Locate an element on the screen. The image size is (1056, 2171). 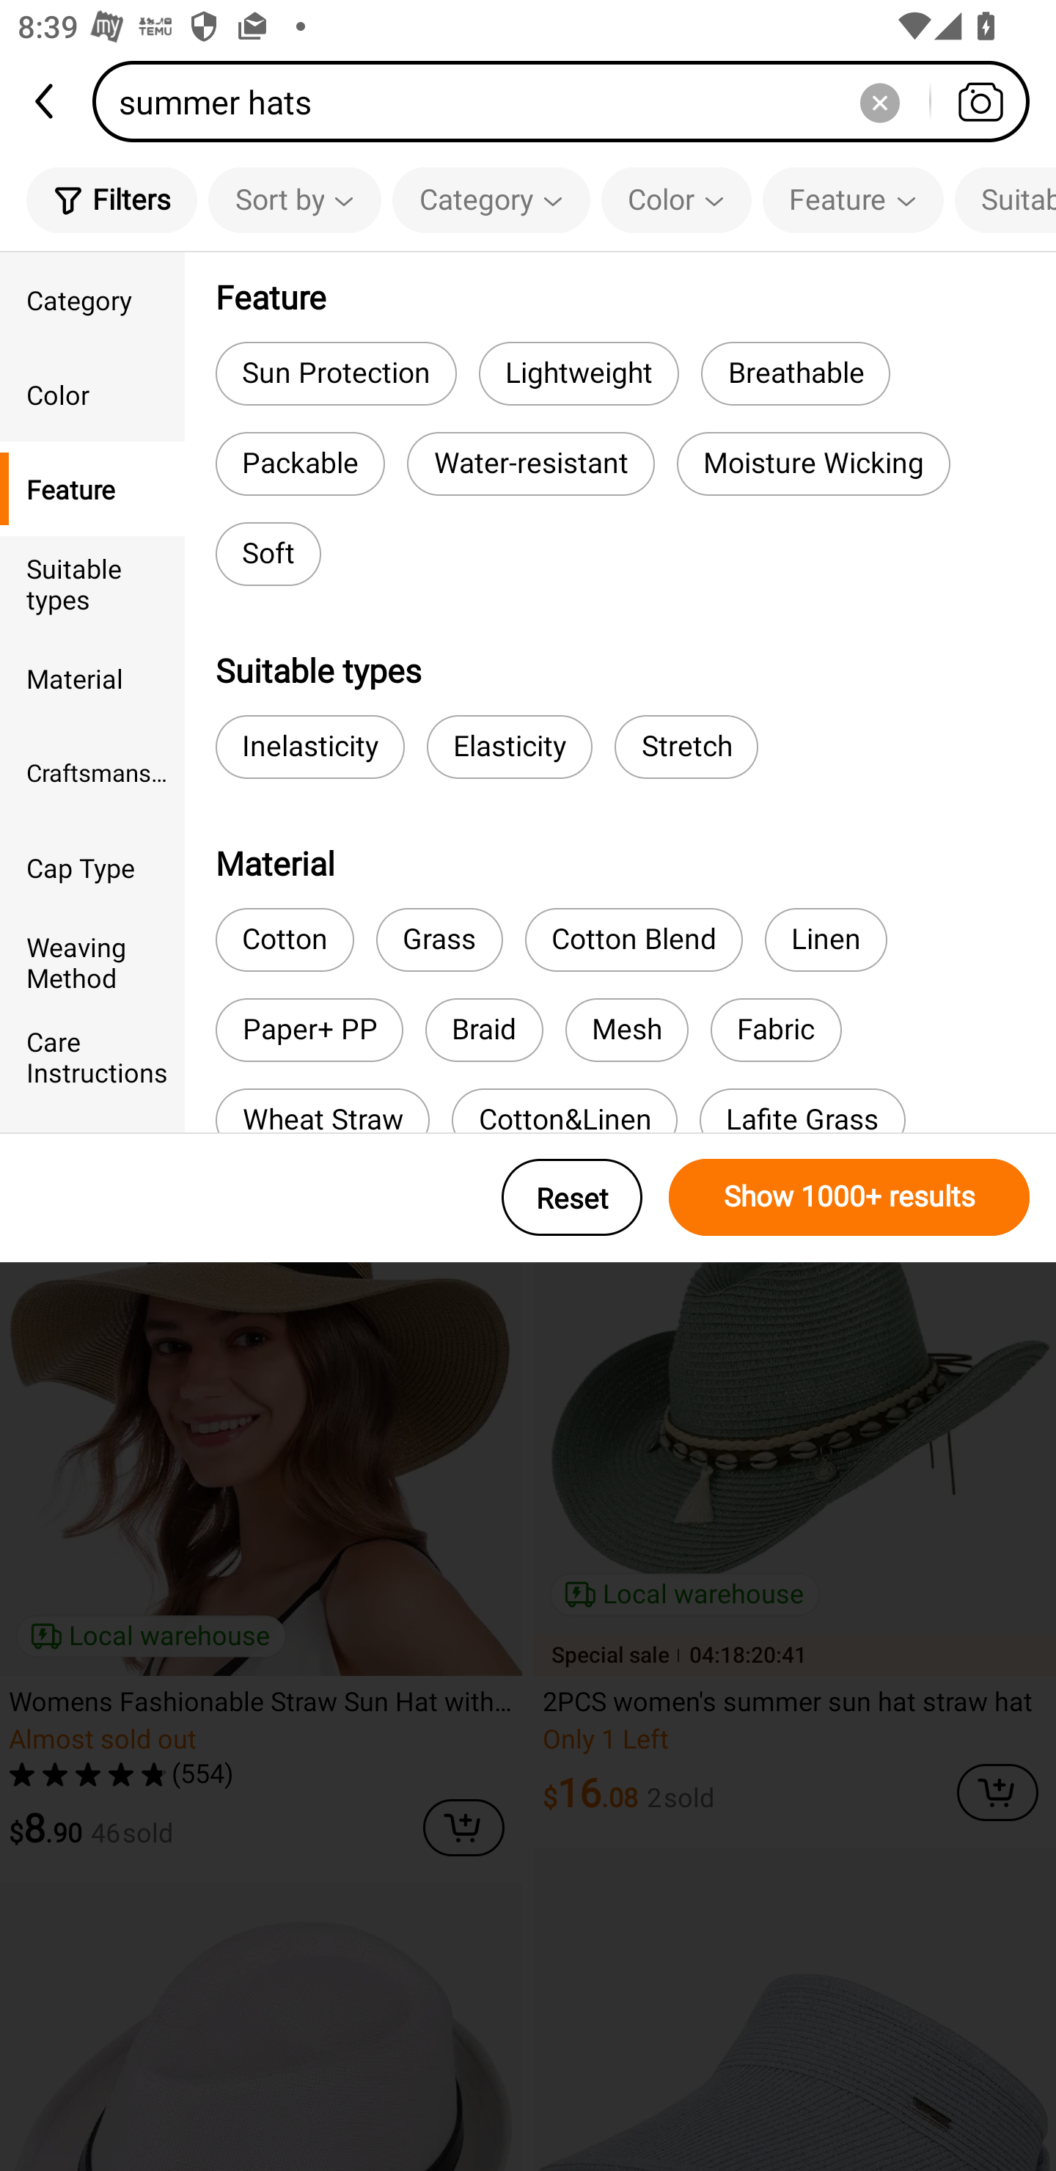
Filters is located at coordinates (111, 199).